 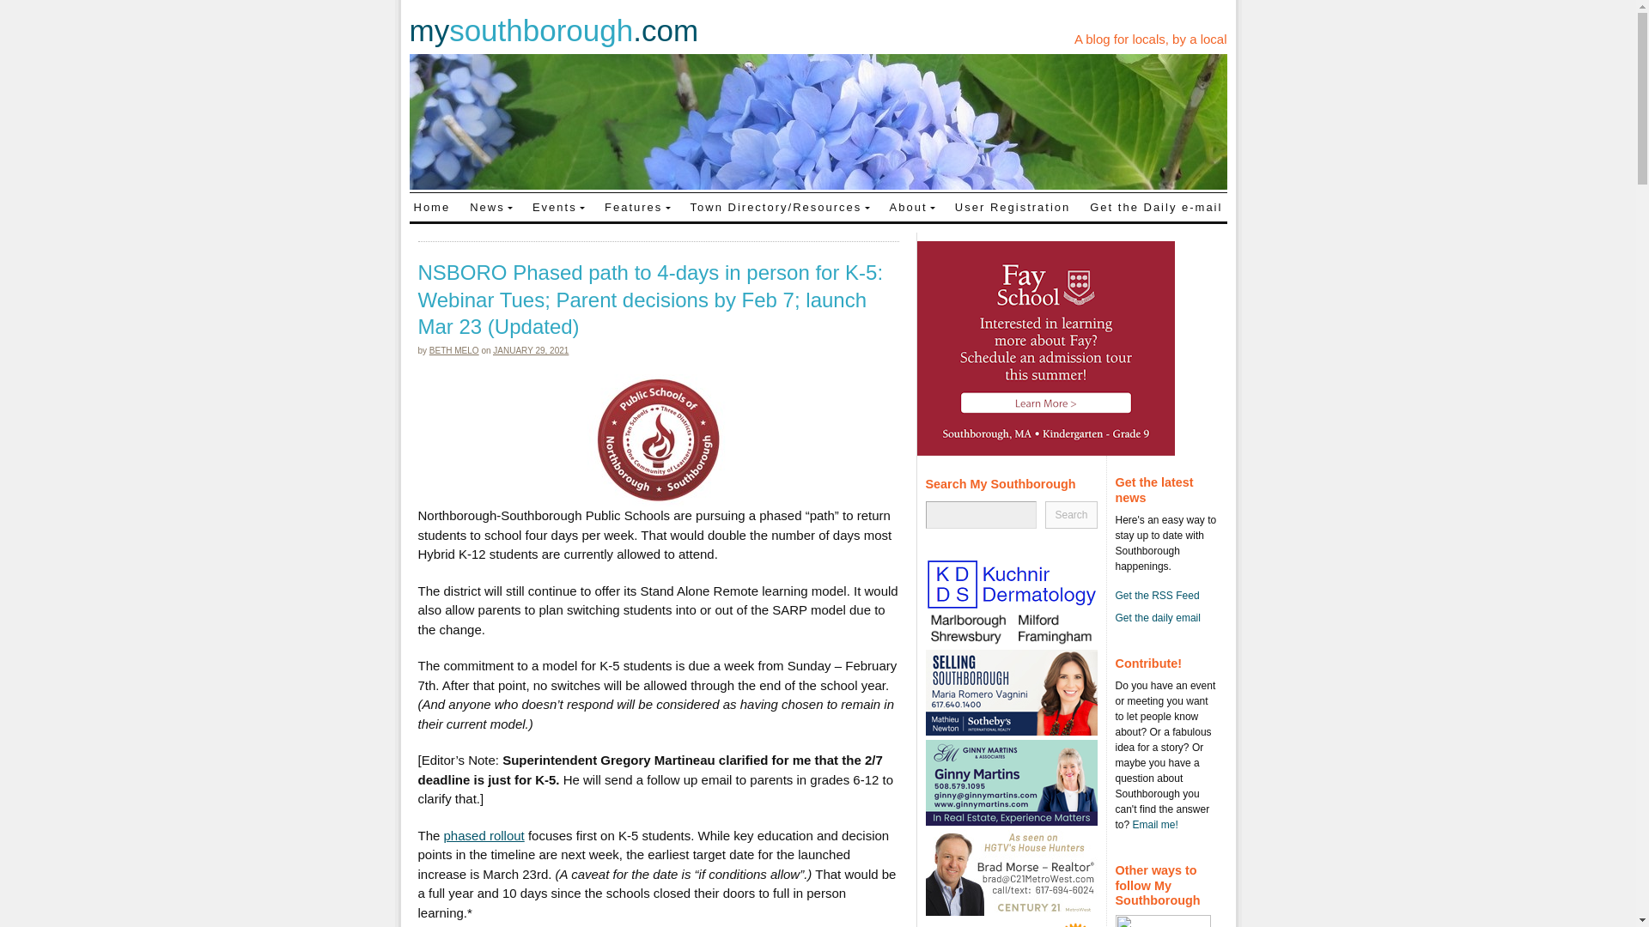 What do you see at coordinates (491, 206) in the screenshot?
I see `News` at bounding box center [491, 206].